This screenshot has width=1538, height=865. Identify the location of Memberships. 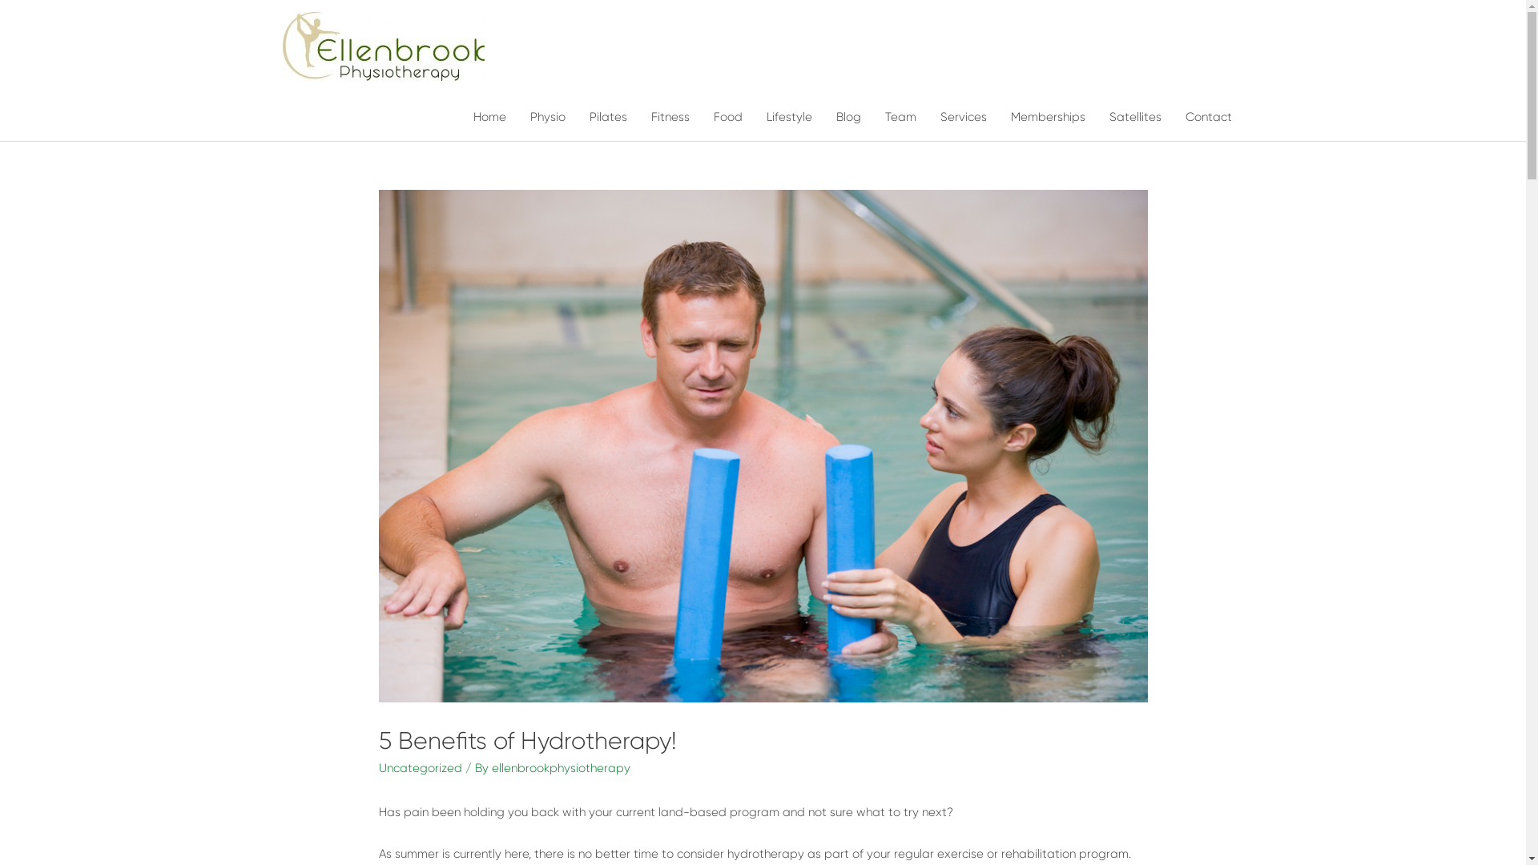
(1048, 117).